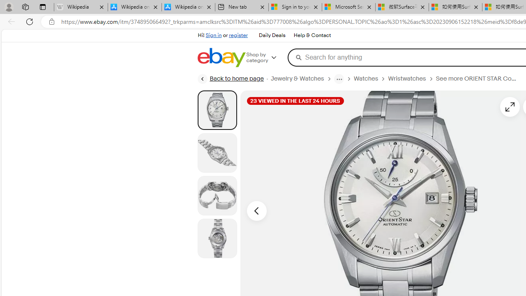 The image size is (526, 296). What do you see at coordinates (339, 79) in the screenshot?
I see `breadcrumb menu` at bounding box center [339, 79].